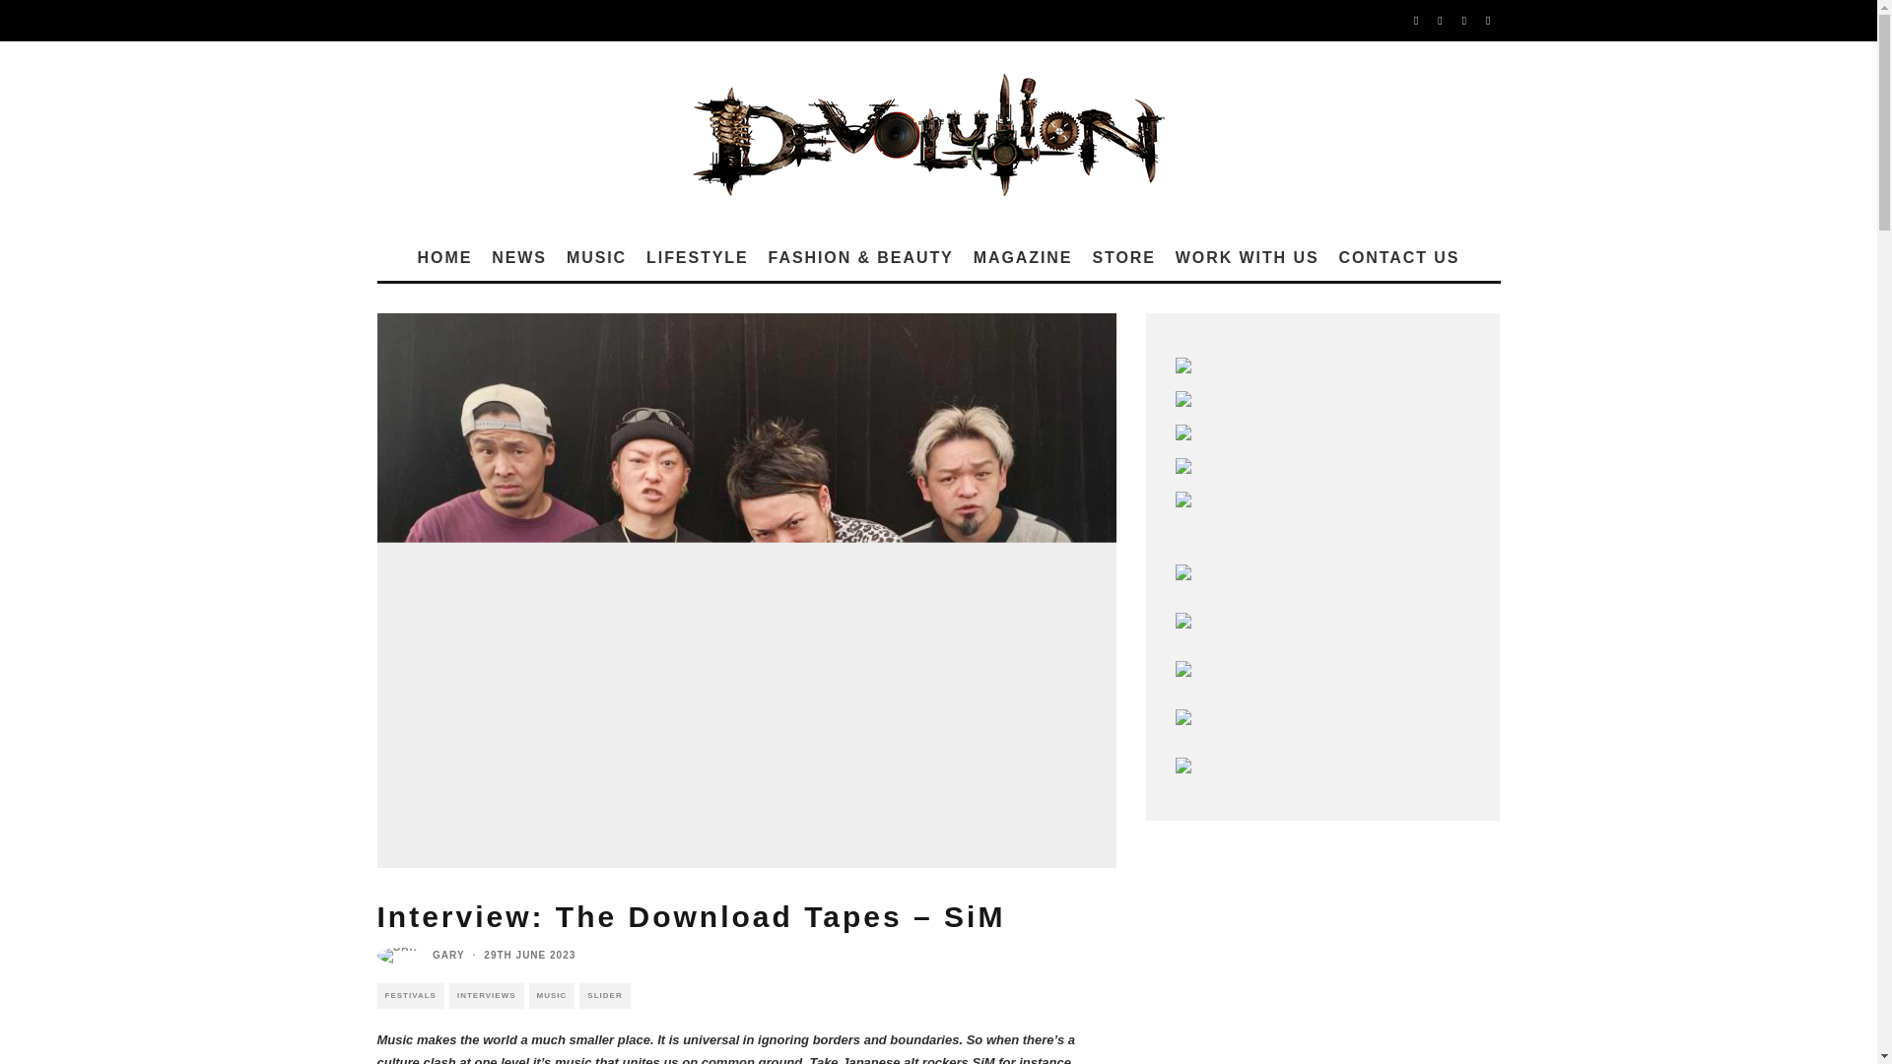  I want to click on WORK WITH US, so click(1248, 258).